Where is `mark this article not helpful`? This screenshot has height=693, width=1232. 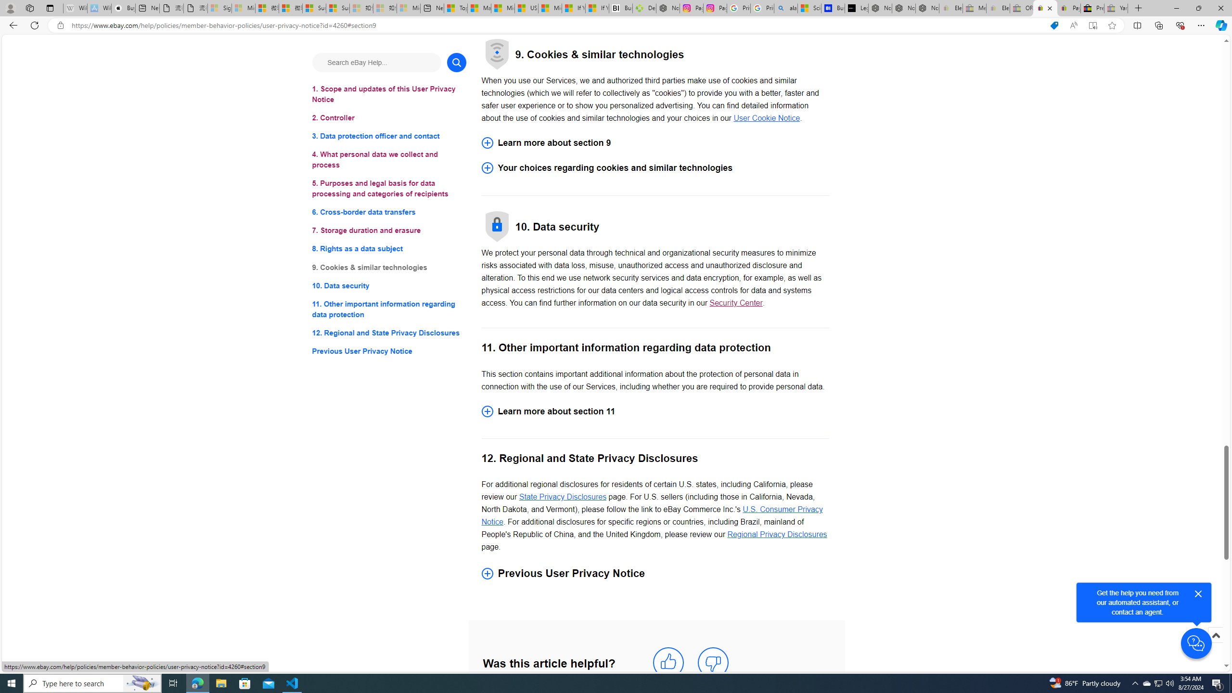
mark this article not helpful is located at coordinates (713, 662).